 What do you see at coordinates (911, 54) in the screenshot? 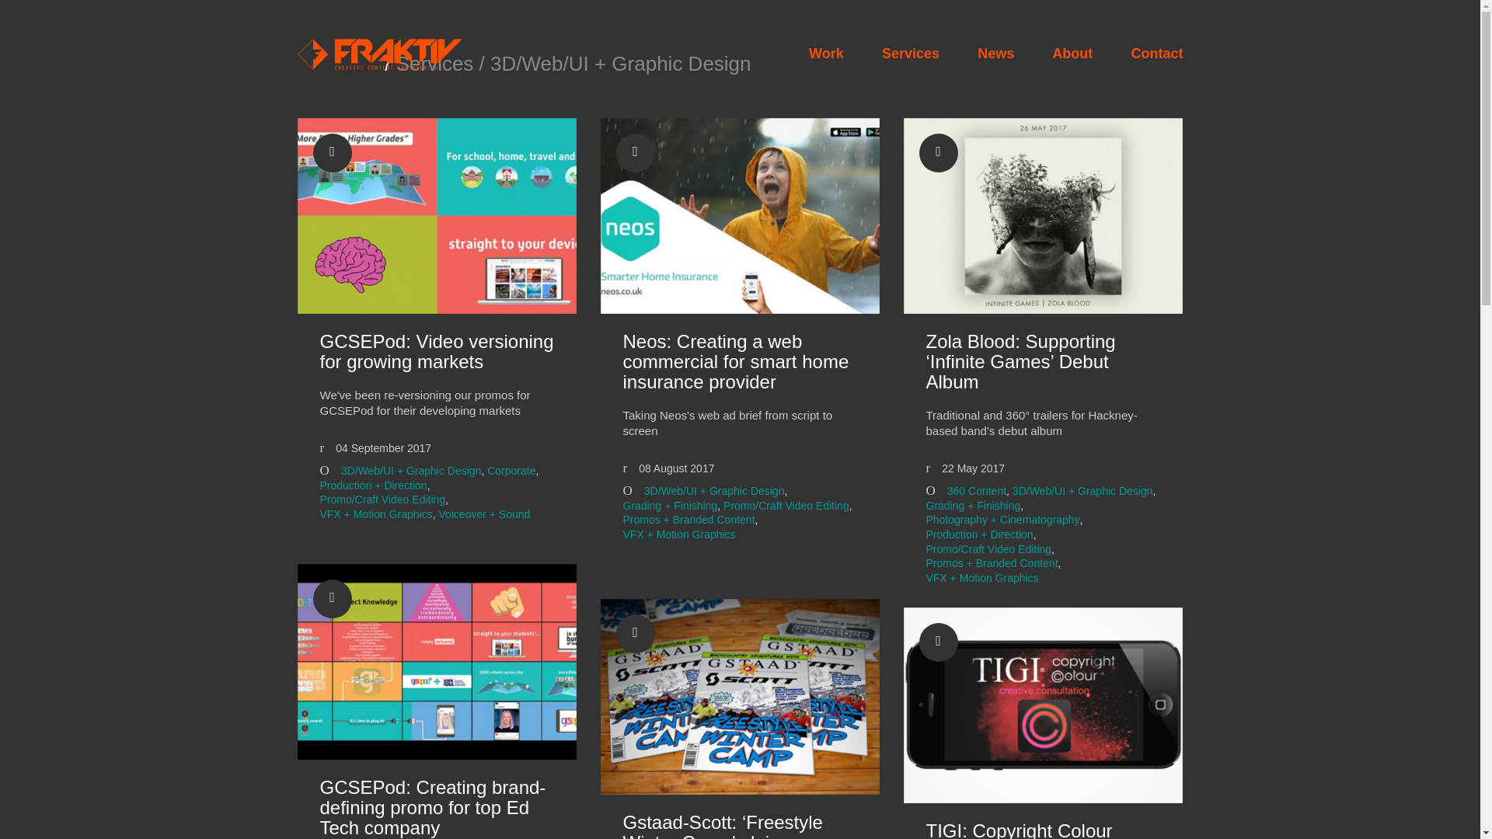
I see `Services` at bounding box center [911, 54].